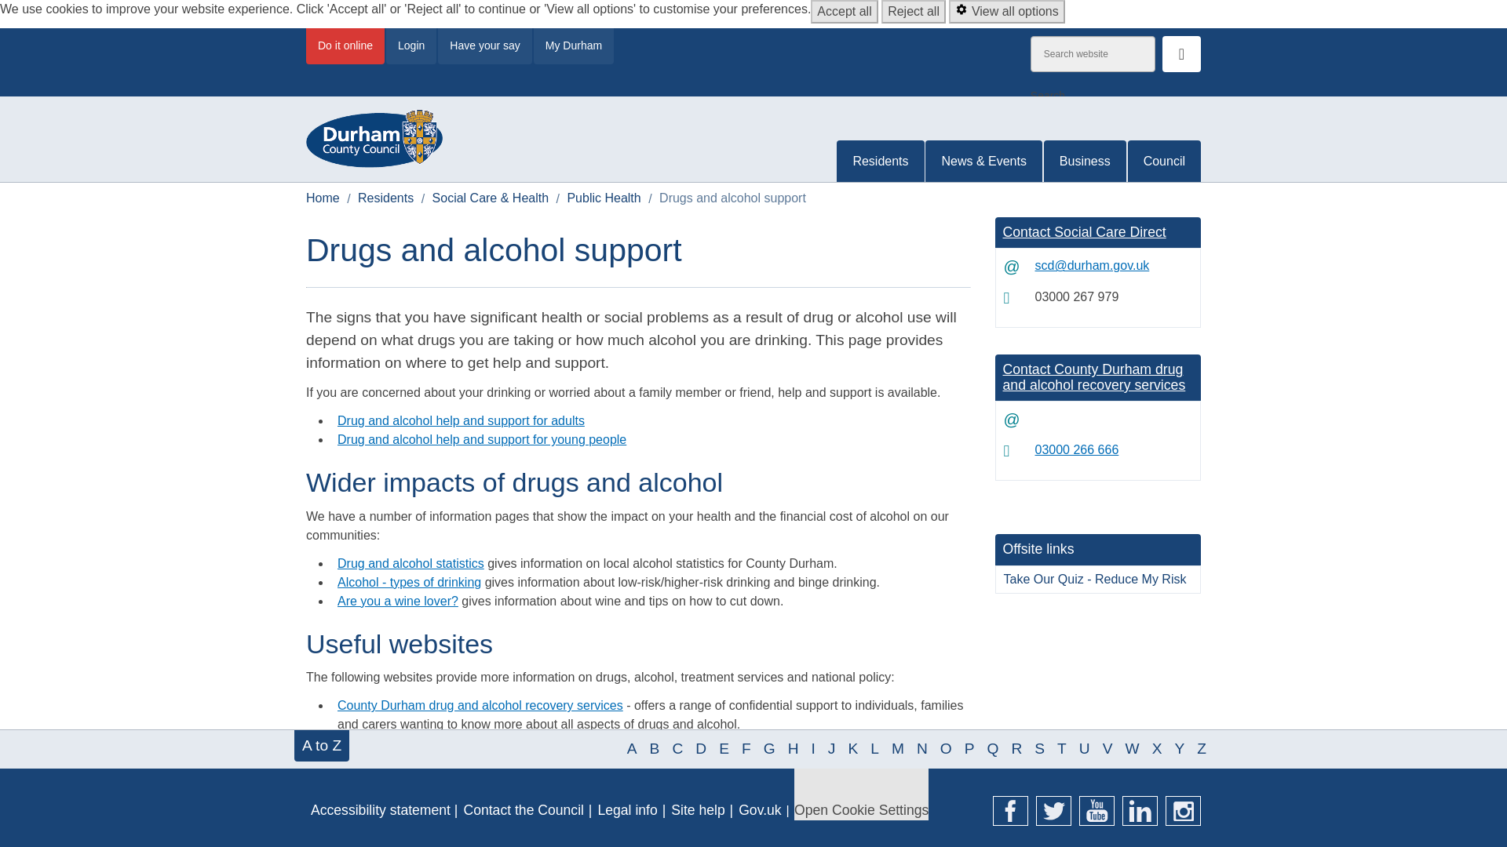 Image resolution: width=1507 pixels, height=847 pixels. What do you see at coordinates (372, 742) in the screenshot?
I see `Drink Coach -` at bounding box center [372, 742].